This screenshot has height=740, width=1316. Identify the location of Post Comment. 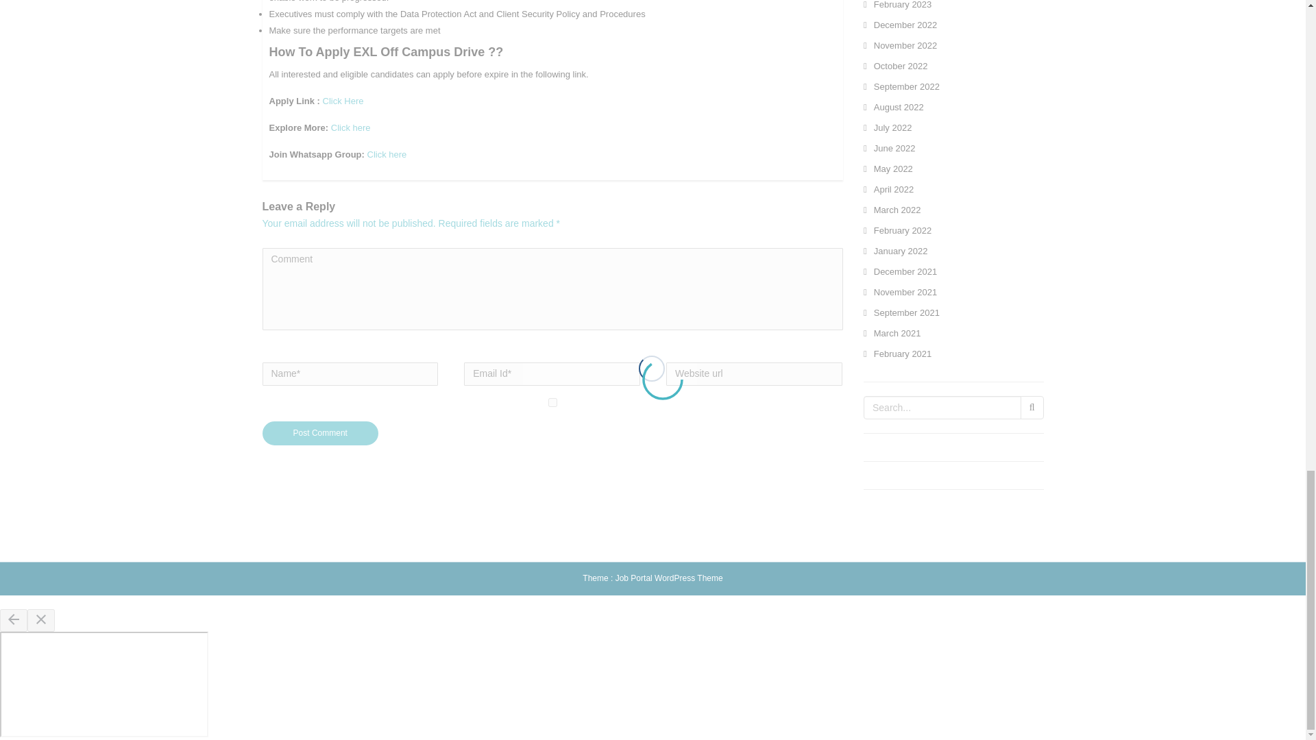
(320, 433).